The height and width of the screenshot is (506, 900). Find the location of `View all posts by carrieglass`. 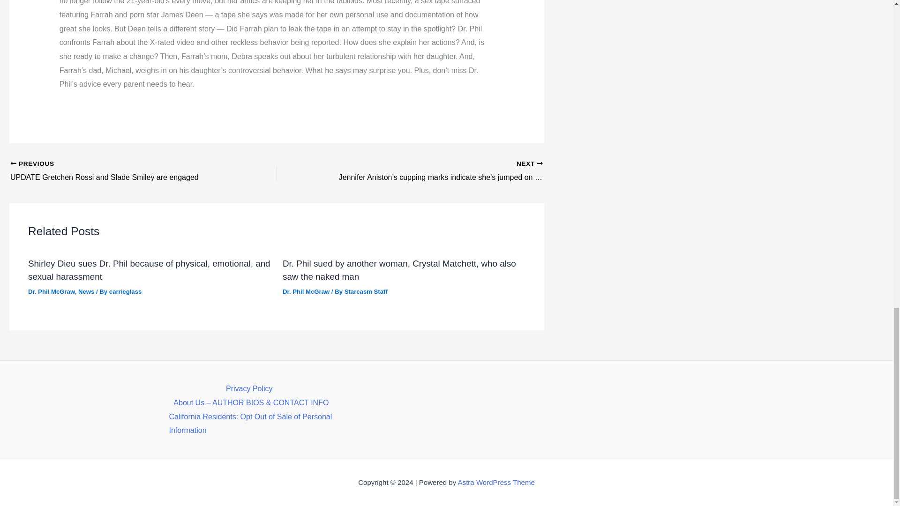

View all posts by carrieglass is located at coordinates (126, 291).